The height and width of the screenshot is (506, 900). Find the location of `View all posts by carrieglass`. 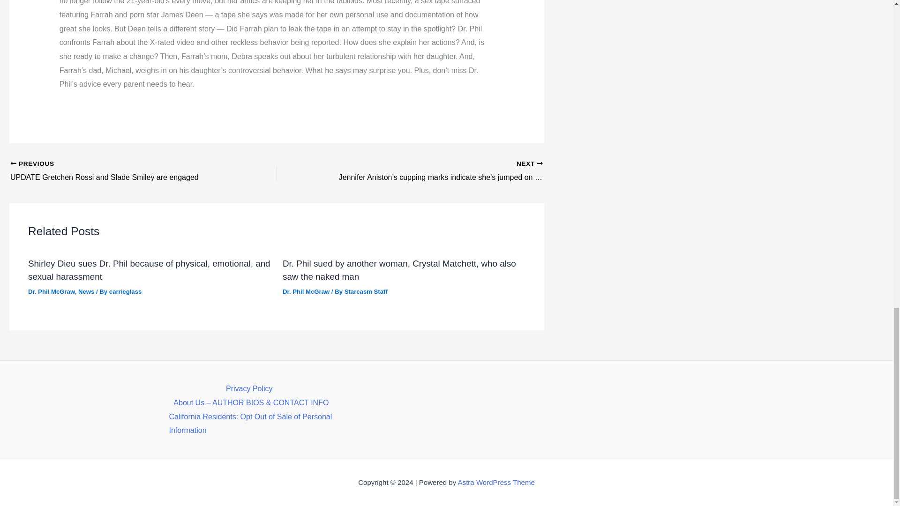

View all posts by carrieglass is located at coordinates (126, 291).